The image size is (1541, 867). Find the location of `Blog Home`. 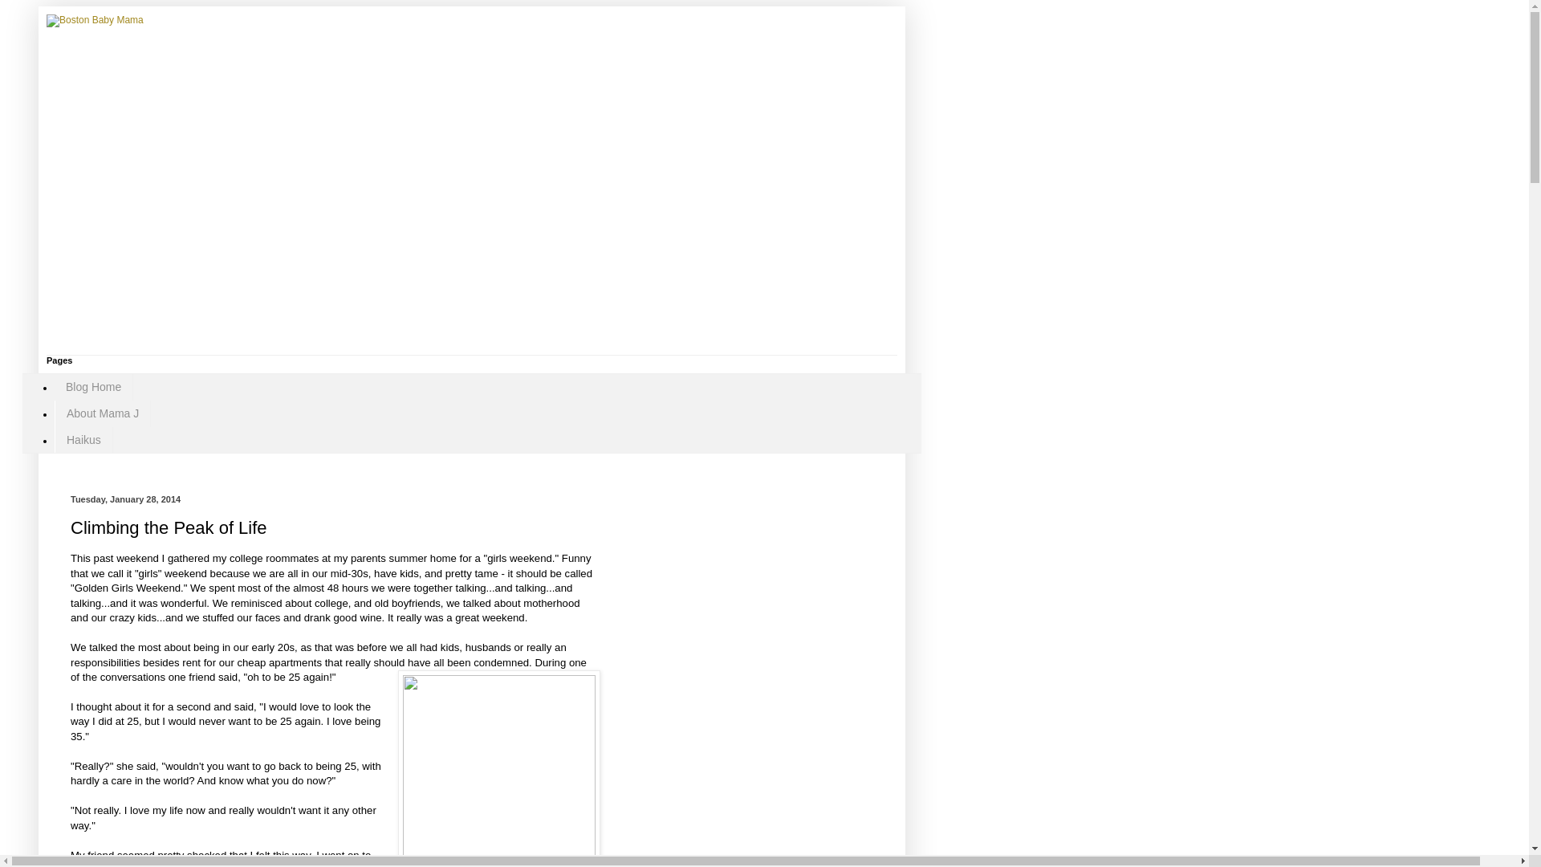

Blog Home is located at coordinates (93, 387).